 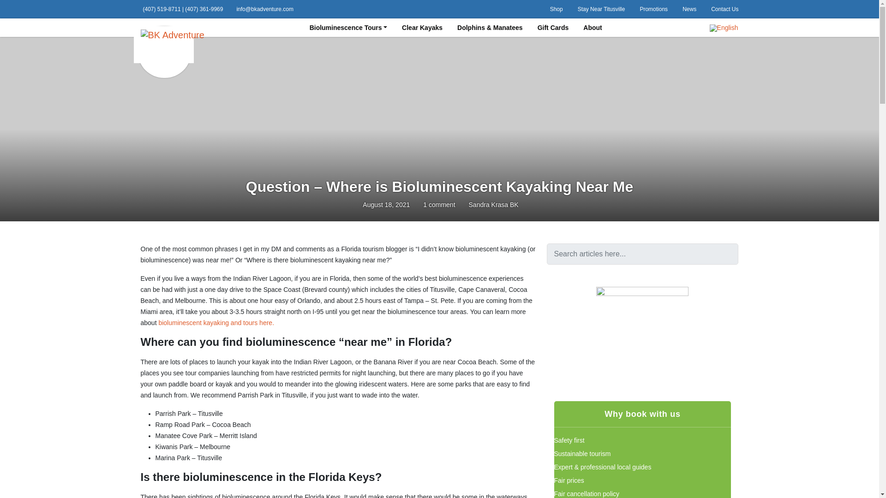 I want to click on Contact Us, so click(x=724, y=9).